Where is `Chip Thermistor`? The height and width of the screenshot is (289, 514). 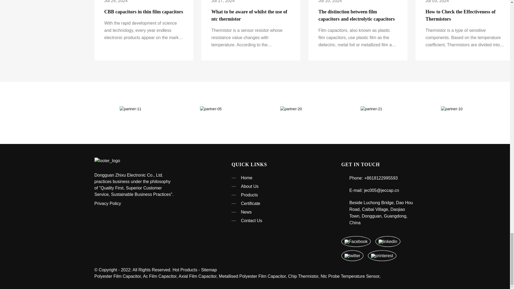
Chip Thermistor is located at coordinates (303, 276).